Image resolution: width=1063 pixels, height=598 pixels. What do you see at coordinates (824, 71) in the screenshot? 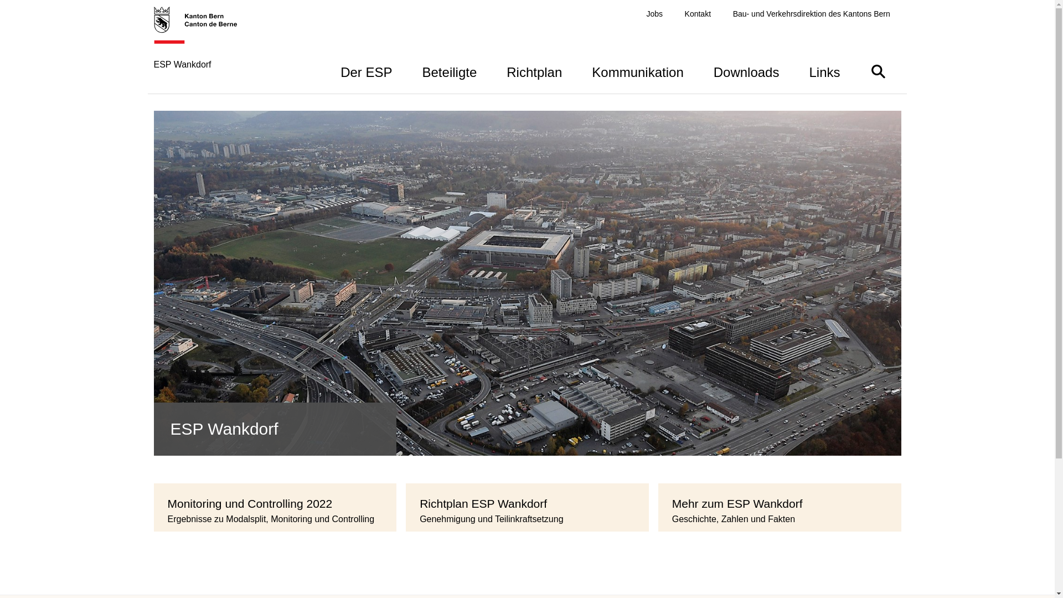
I see `Links` at bounding box center [824, 71].